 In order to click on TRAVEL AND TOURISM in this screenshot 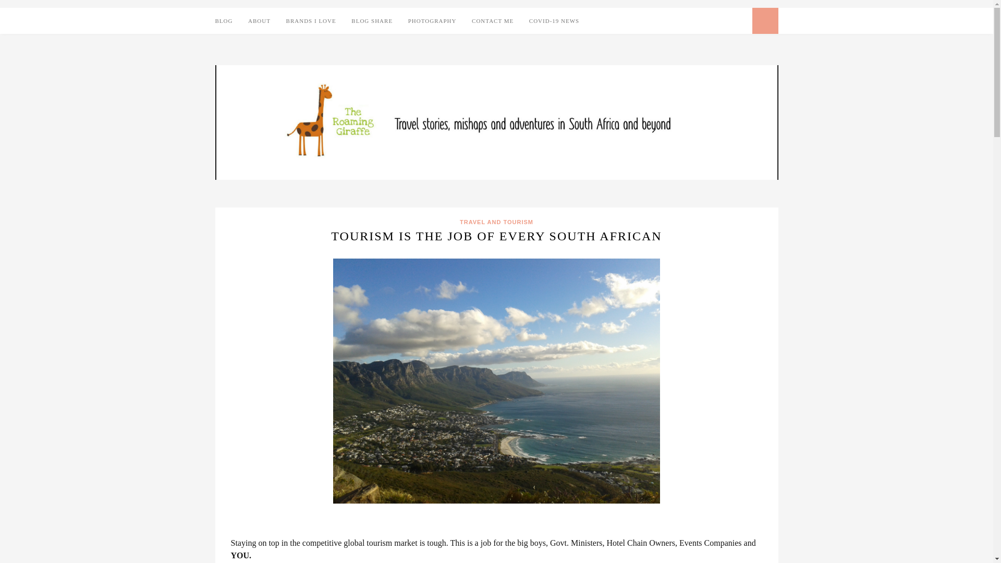, I will do `click(496, 222)`.